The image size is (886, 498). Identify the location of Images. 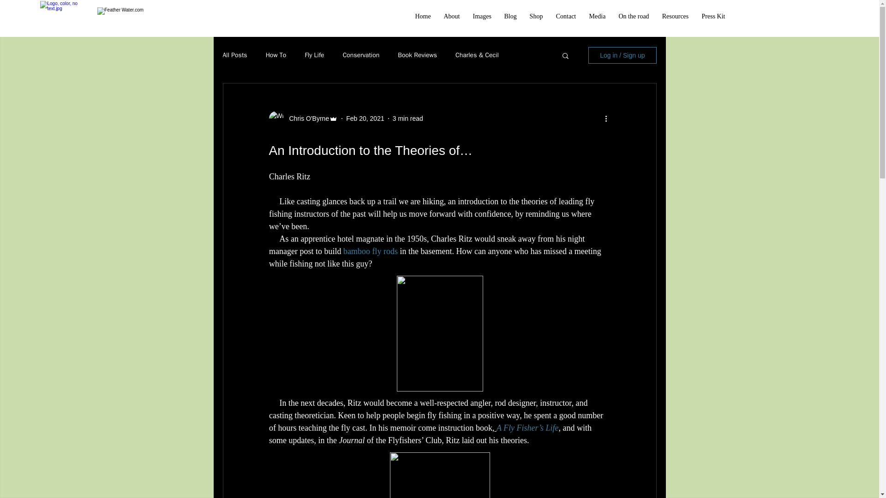
(481, 16).